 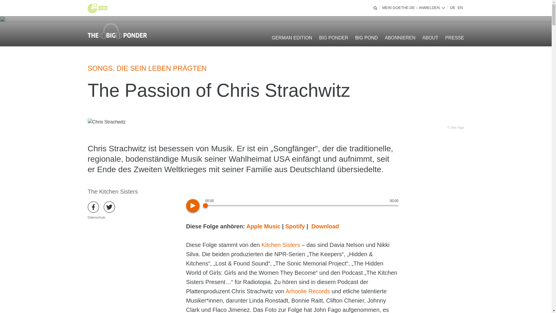 I want to click on Chris Strachwitz, so click(x=106, y=122).